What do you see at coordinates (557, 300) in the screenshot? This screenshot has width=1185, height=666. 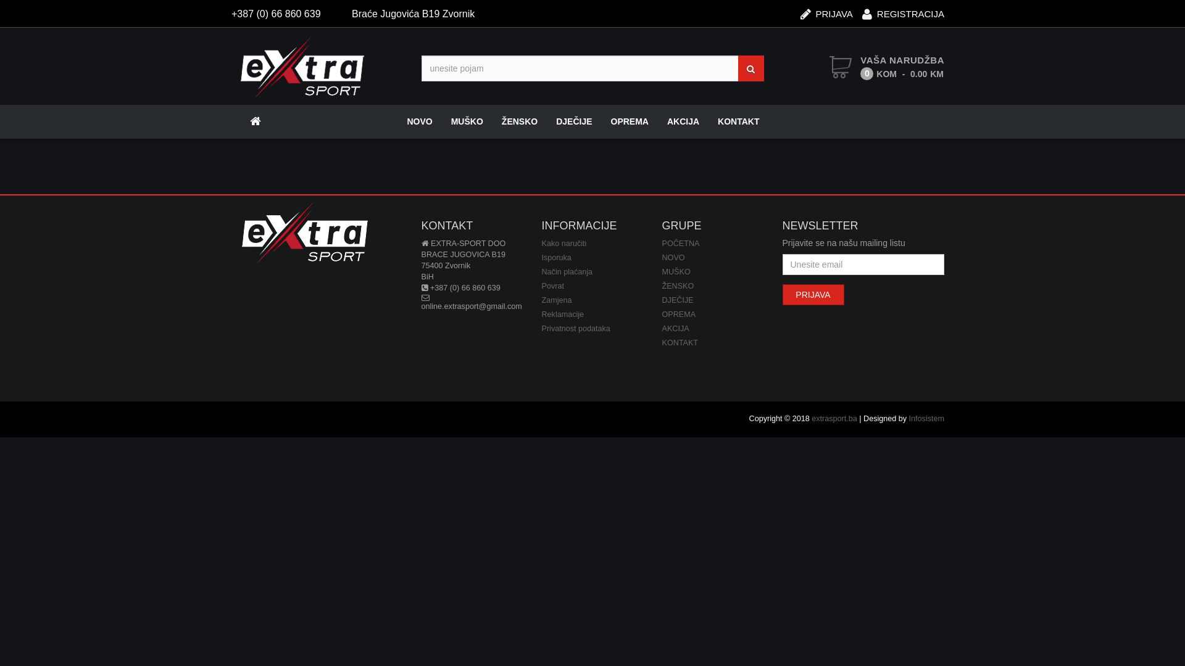 I see `Zamjena` at bounding box center [557, 300].